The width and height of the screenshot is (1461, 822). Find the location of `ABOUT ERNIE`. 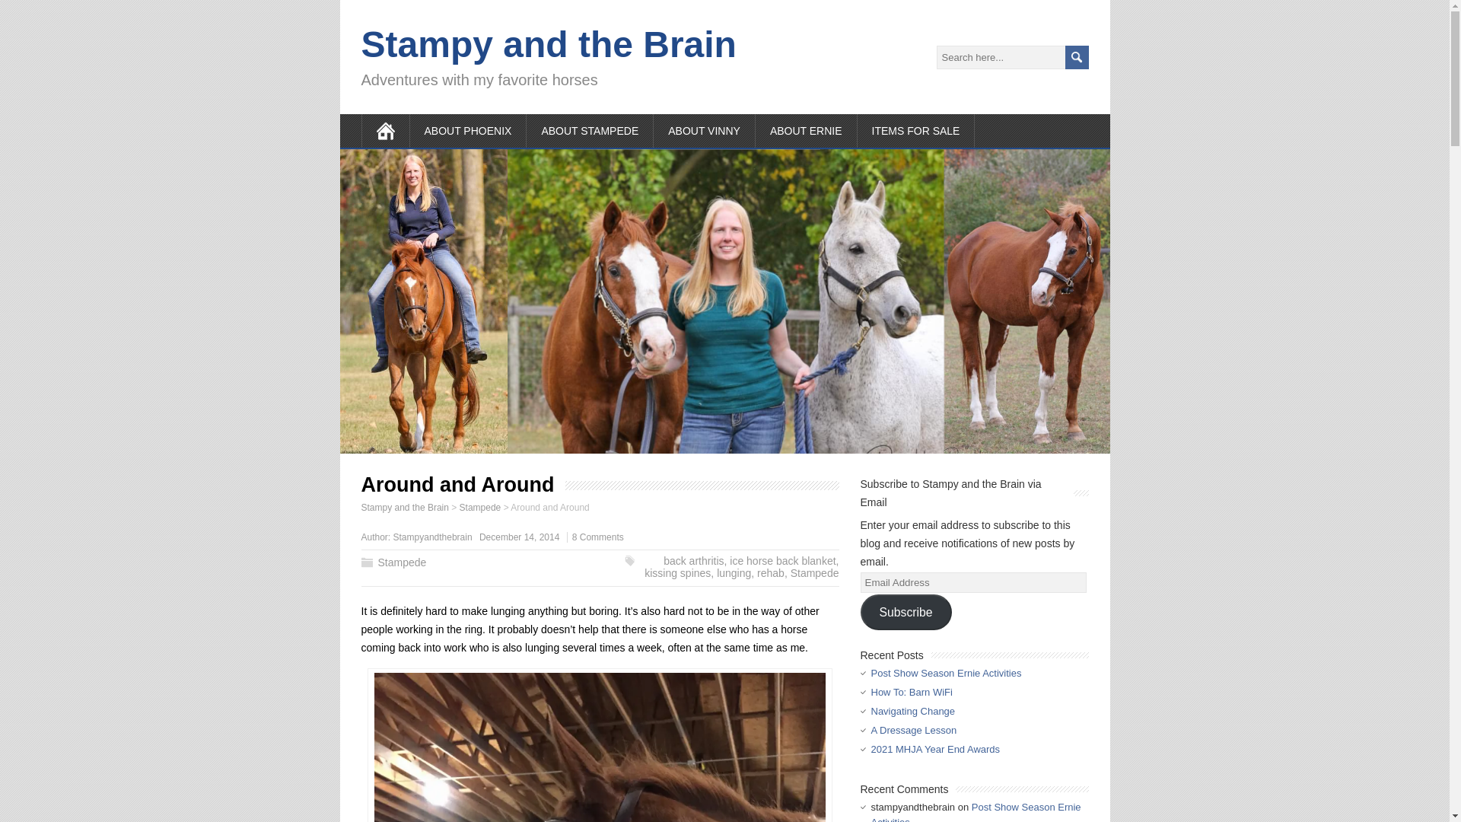

ABOUT ERNIE is located at coordinates (807, 131).